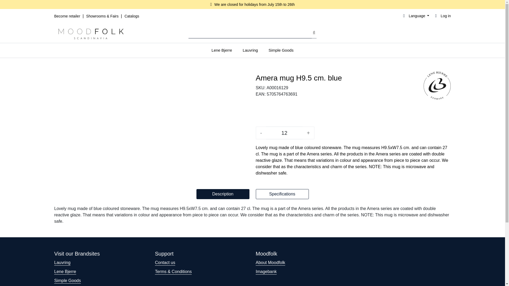 This screenshot has height=286, width=509. I want to click on About Moodfolk, so click(270, 262).